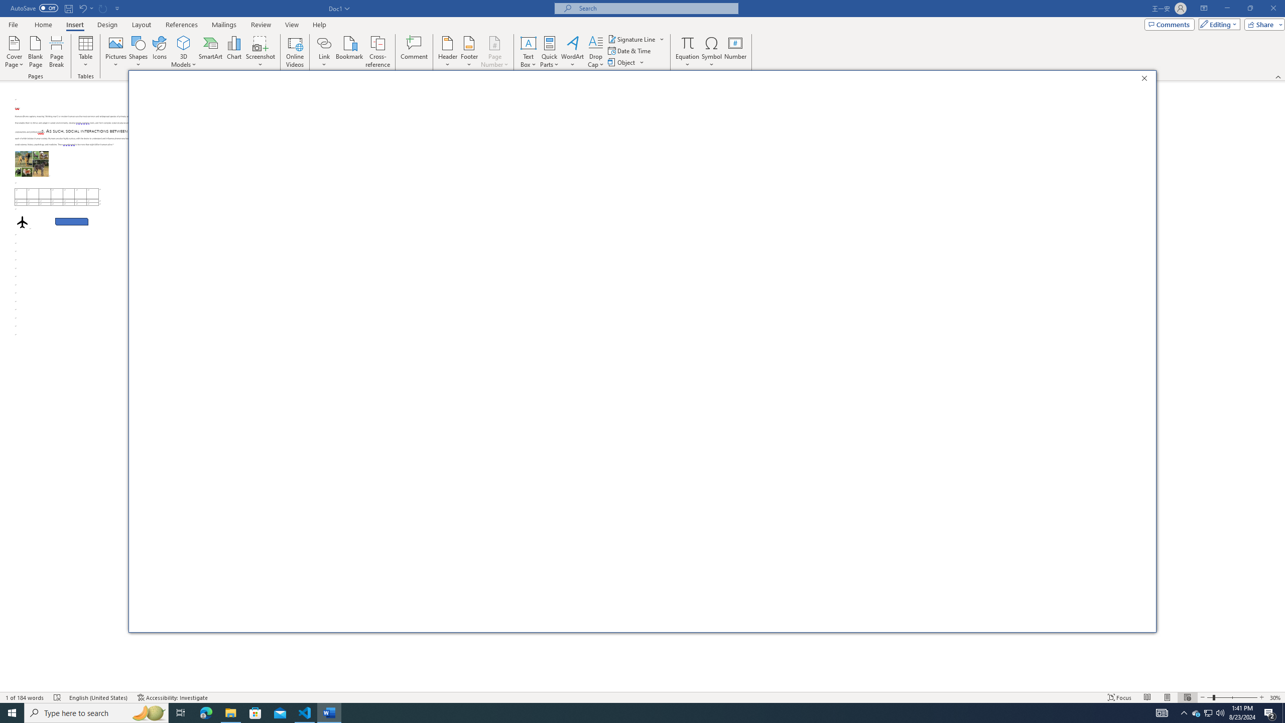  What do you see at coordinates (572, 52) in the screenshot?
I see `WordArt` at bounding box center [572, 52].